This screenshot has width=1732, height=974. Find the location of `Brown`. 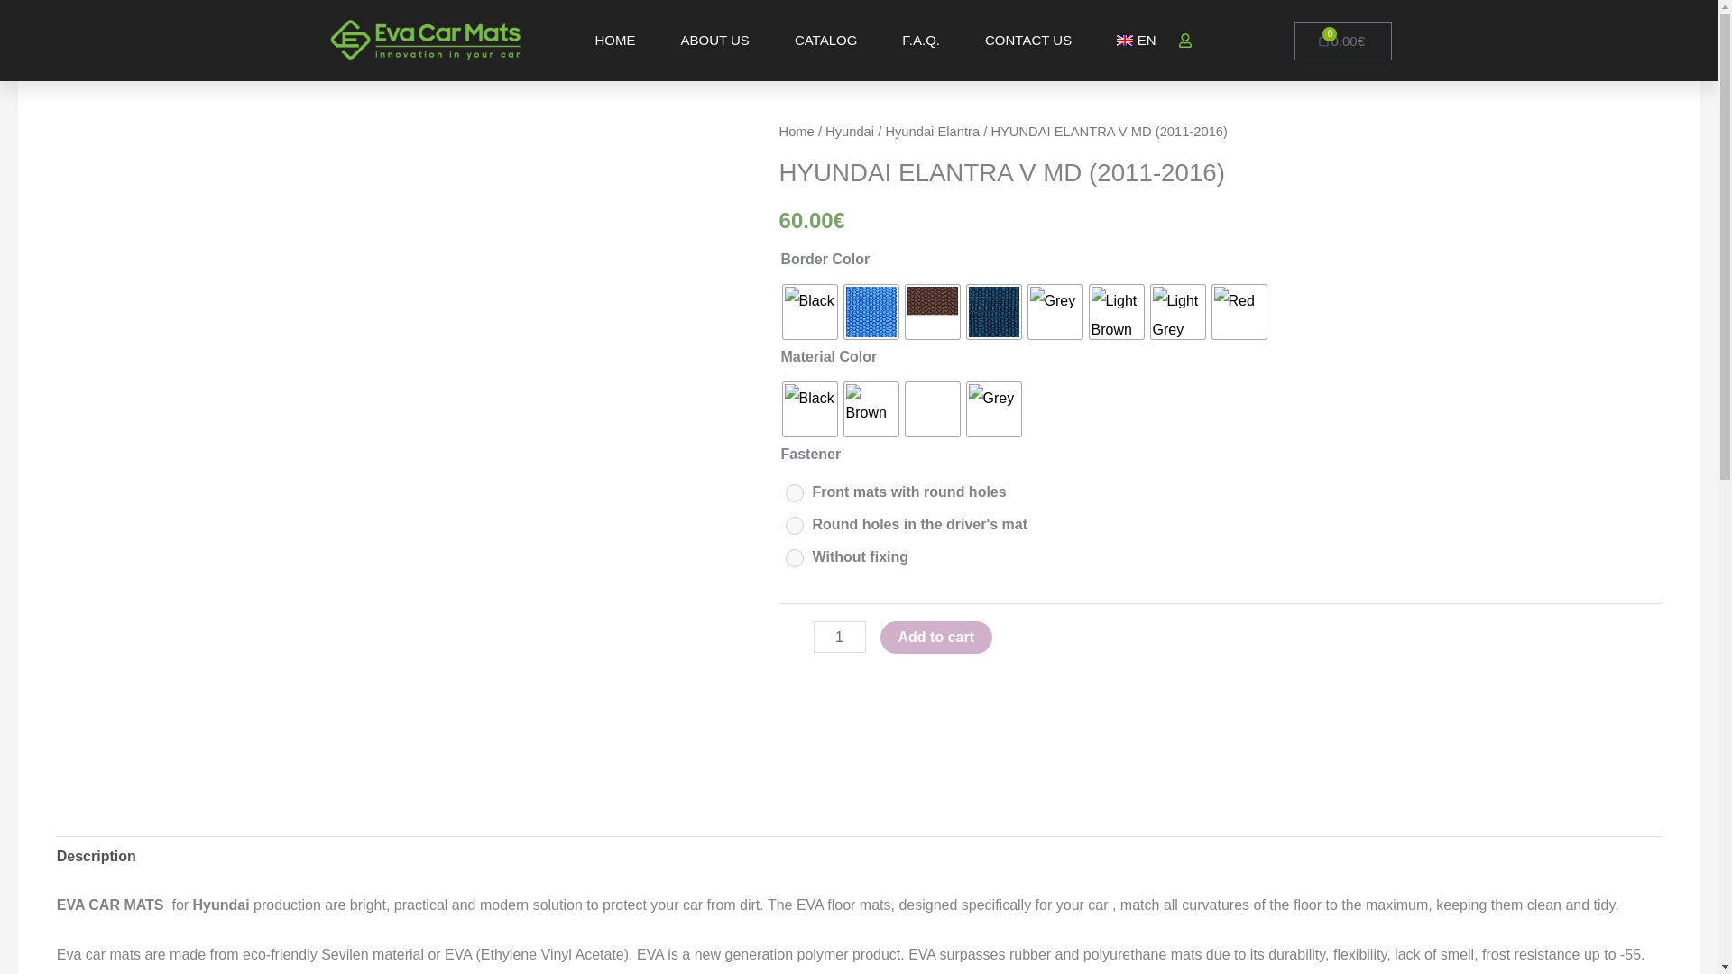

Brown is located at coordinates (871, 409).